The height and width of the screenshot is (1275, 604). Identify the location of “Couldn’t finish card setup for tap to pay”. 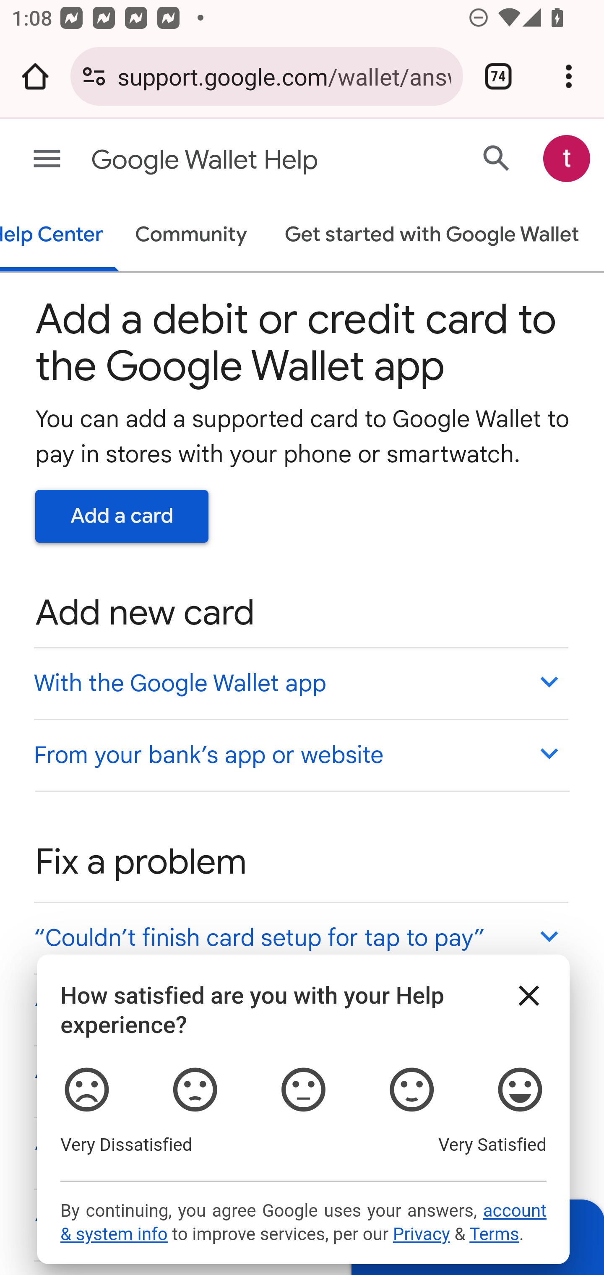
(300, 938).